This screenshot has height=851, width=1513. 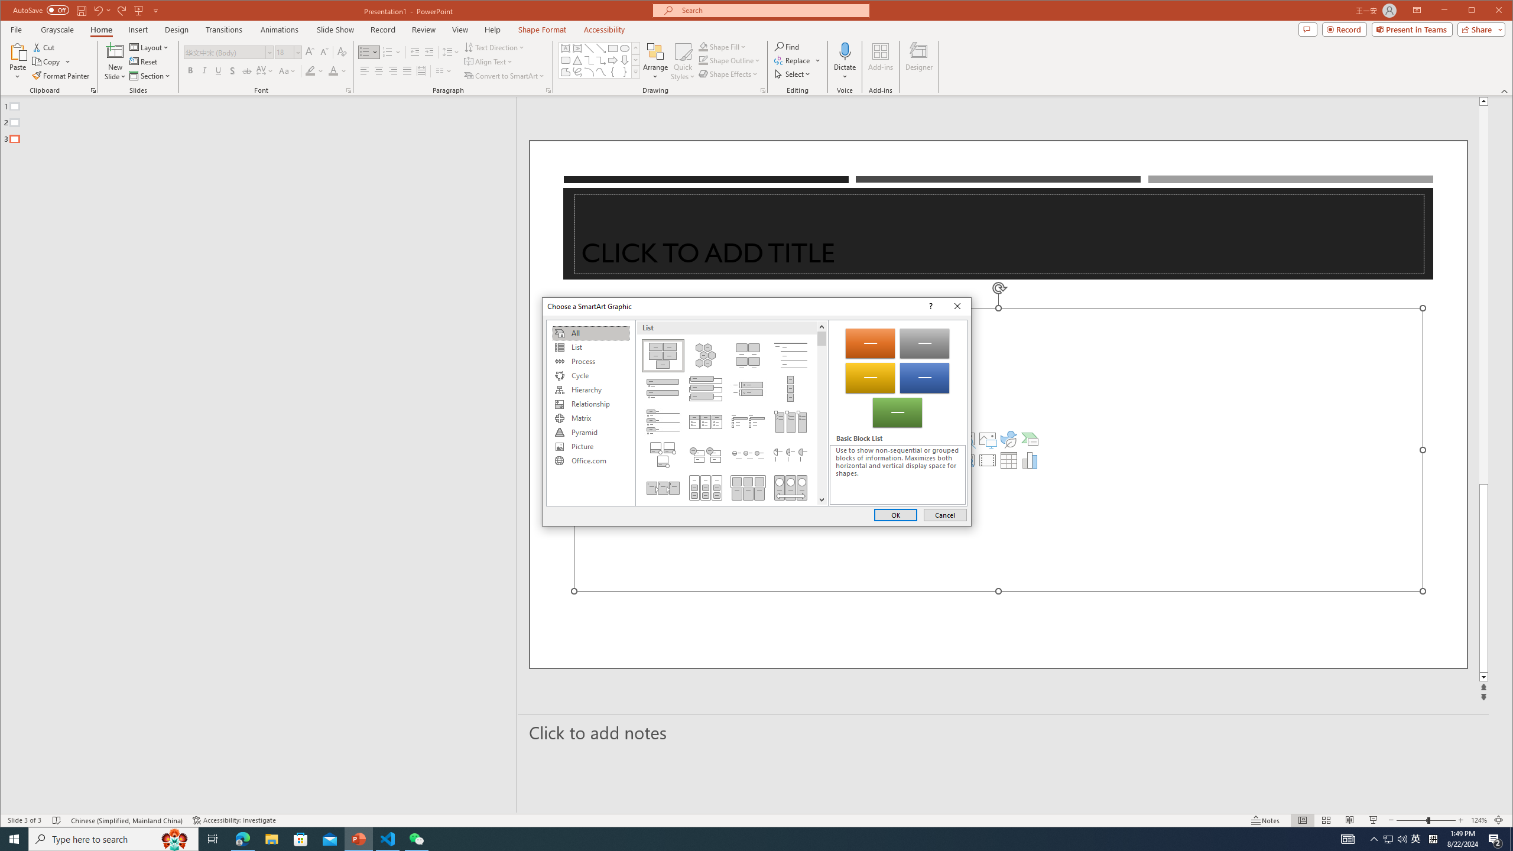 What do you see at coordinates (590, 390) in the screenshot?
I see `Hierarchy` at bounding box center [590, 390].